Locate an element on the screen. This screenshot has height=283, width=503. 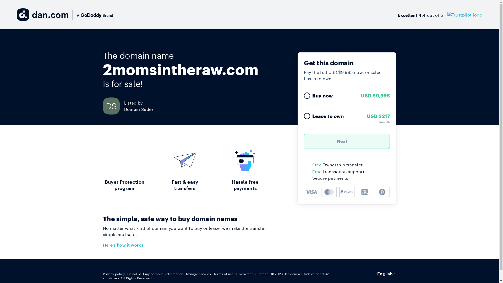
Next
) is located at coordinates (347, 141).